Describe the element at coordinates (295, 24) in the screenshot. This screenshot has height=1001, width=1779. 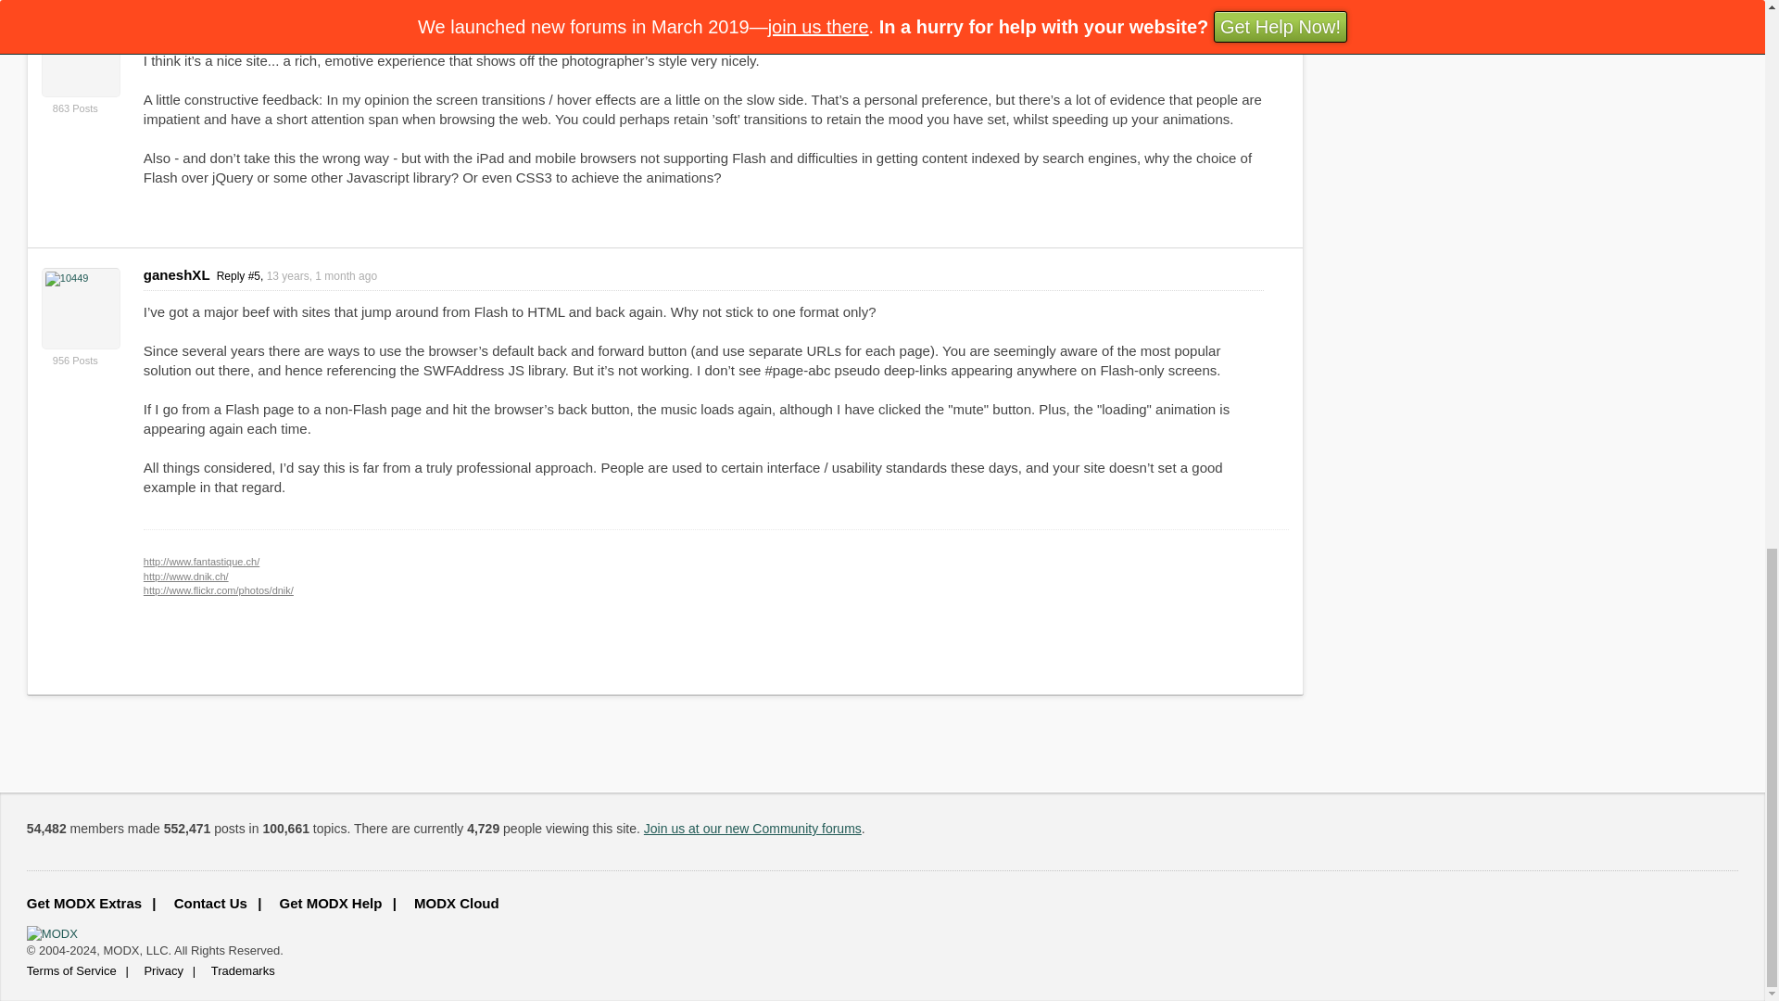
I see `Jun 11, 2011, 05:33 AM` at that location.